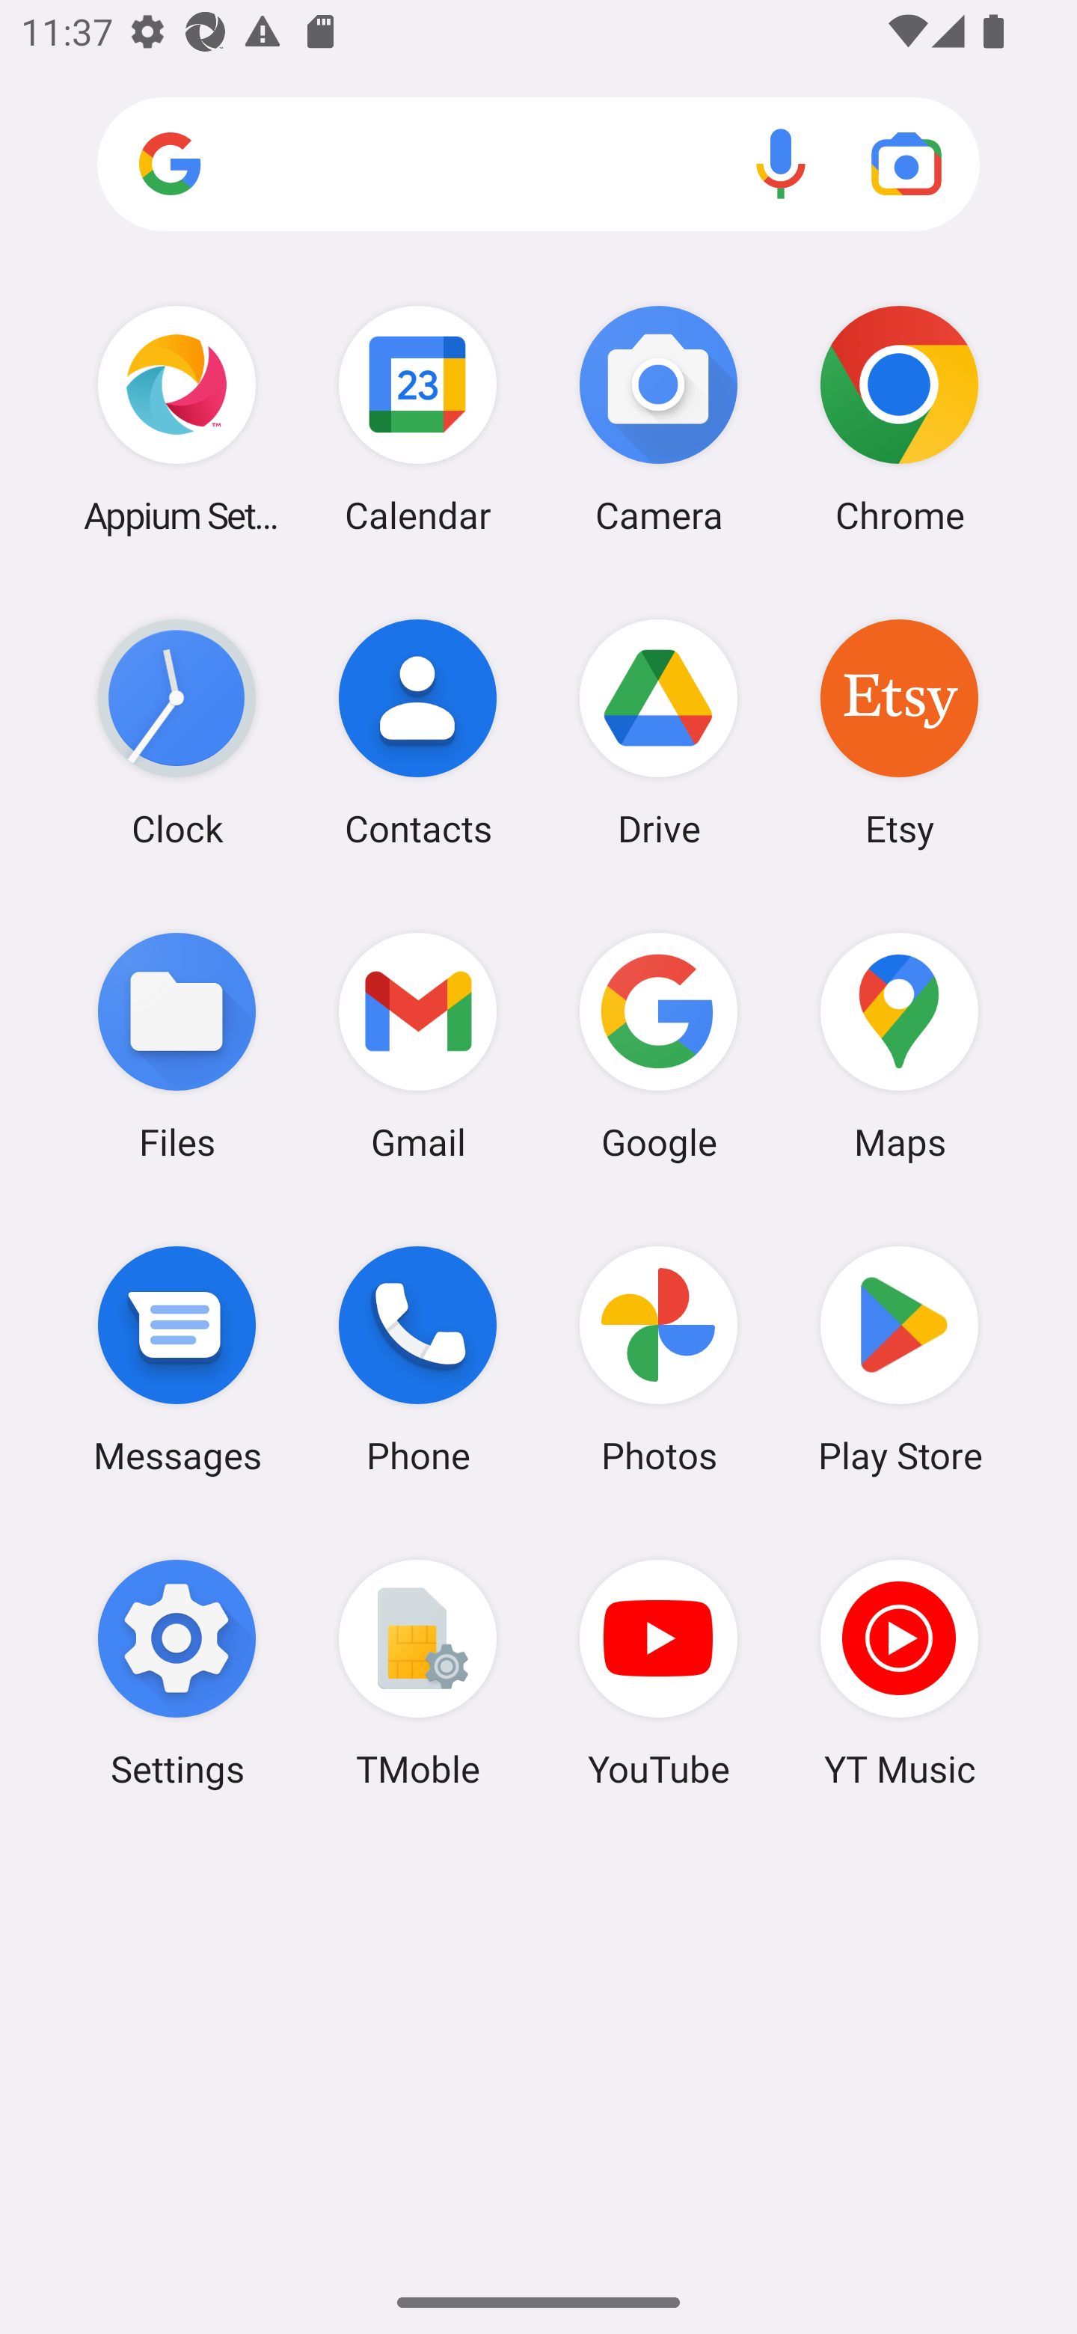  I want to click on Phone, so click(417, 1359).